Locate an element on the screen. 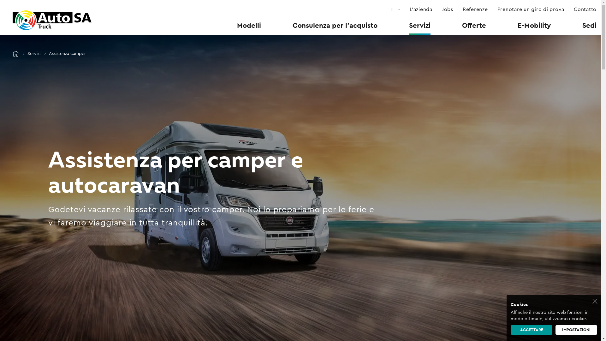 The height and width of the screenshot is (341, 606). Referenze is located at coordinates (475, 9).